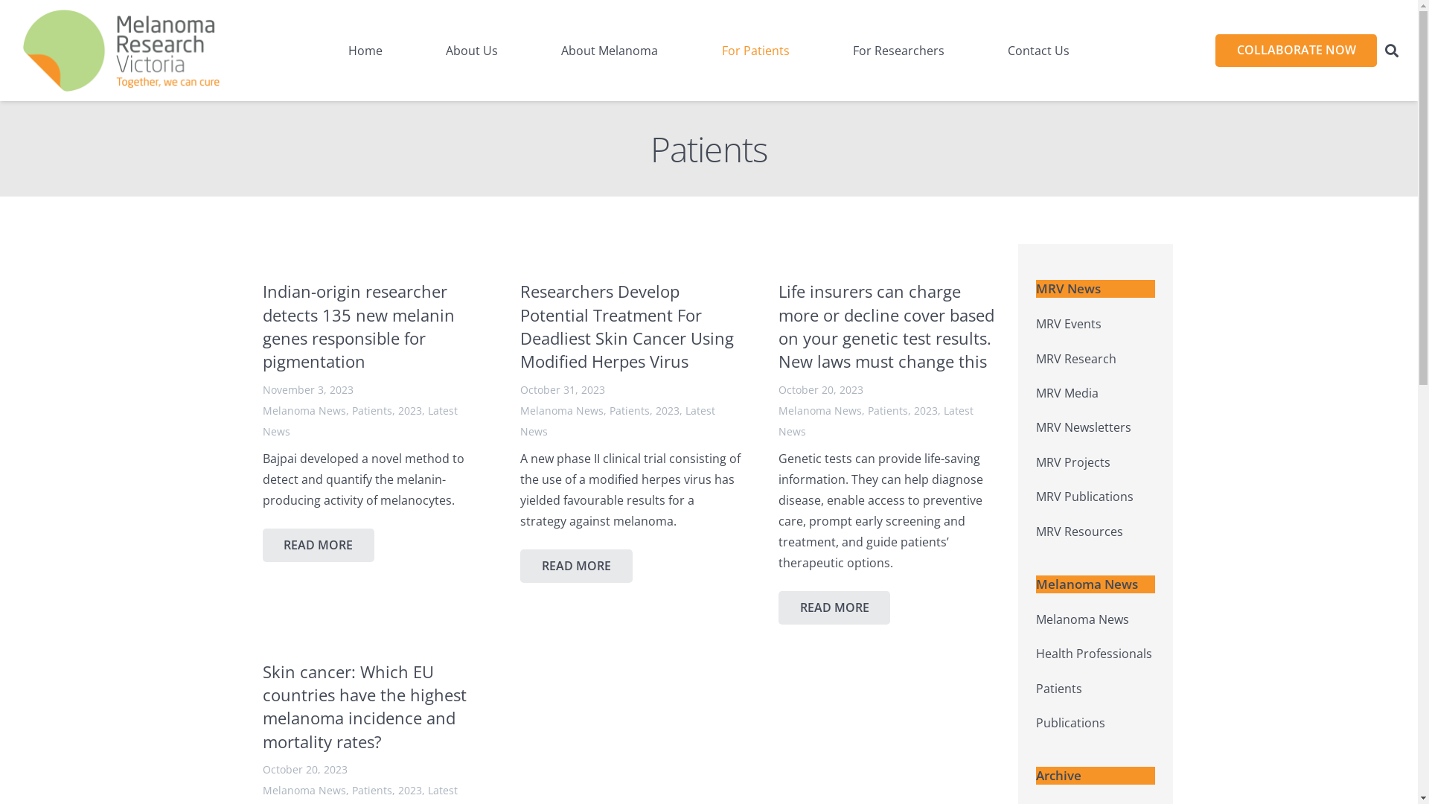 Image resolution: width=1429 pixels, height=804 pixels. What do you see at coordinates (359, 421) in the screenshot?
I see `Latest News` at bounding box center [359, 421].